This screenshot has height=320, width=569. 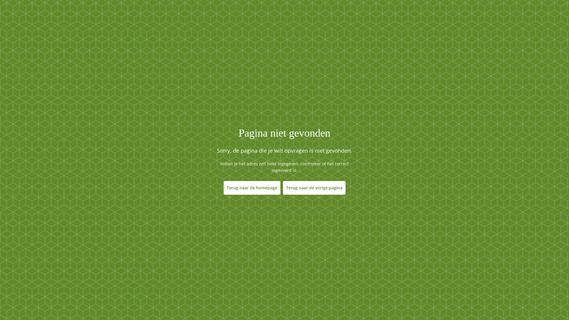 What do you see at coordinates (252, 188) in the screenshot?
I see `Terug naar de homepage` at bounding box center [252, 188].